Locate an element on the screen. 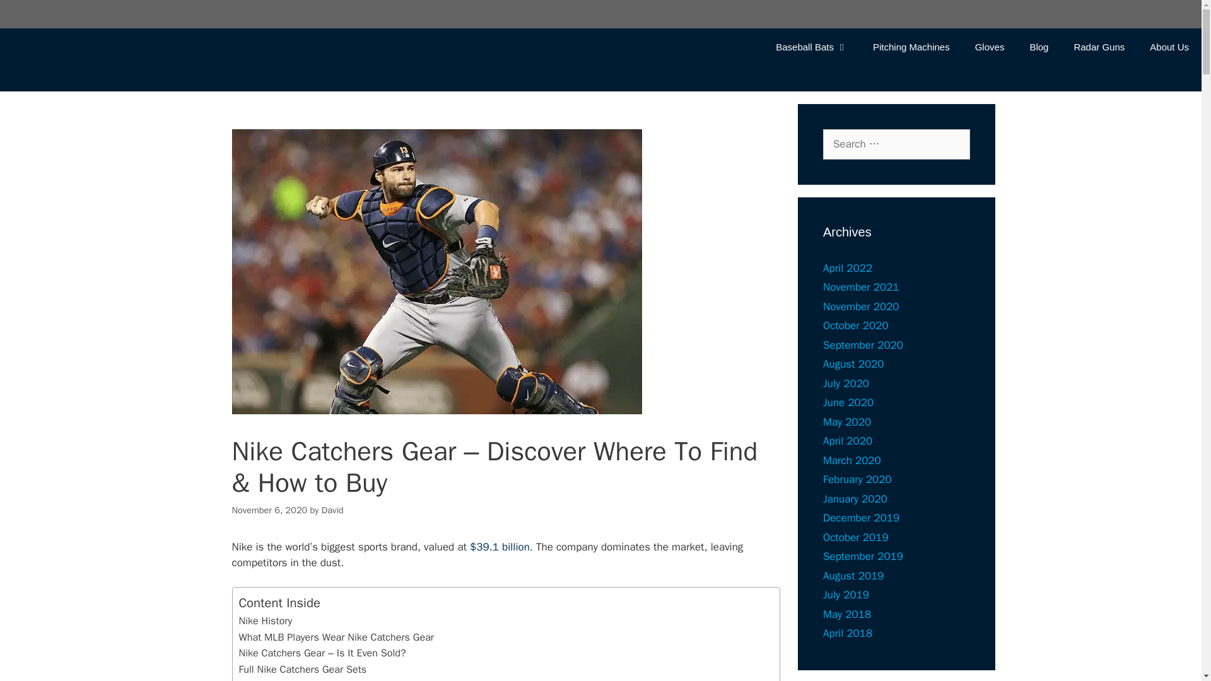 This screenshot has width=1211, height=681. What MLB Players Wear Nike Catchers Gear is located at coordinates (336, 637).